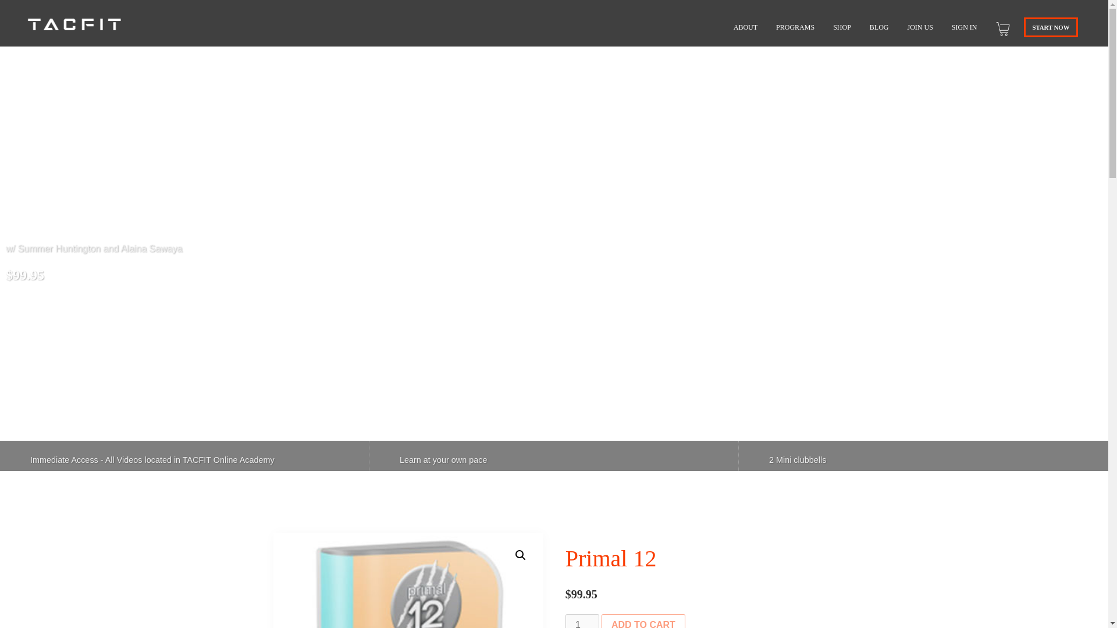 This screenshot has width=1117, height=628. I want to click on ABOUT, so click(745, 27).